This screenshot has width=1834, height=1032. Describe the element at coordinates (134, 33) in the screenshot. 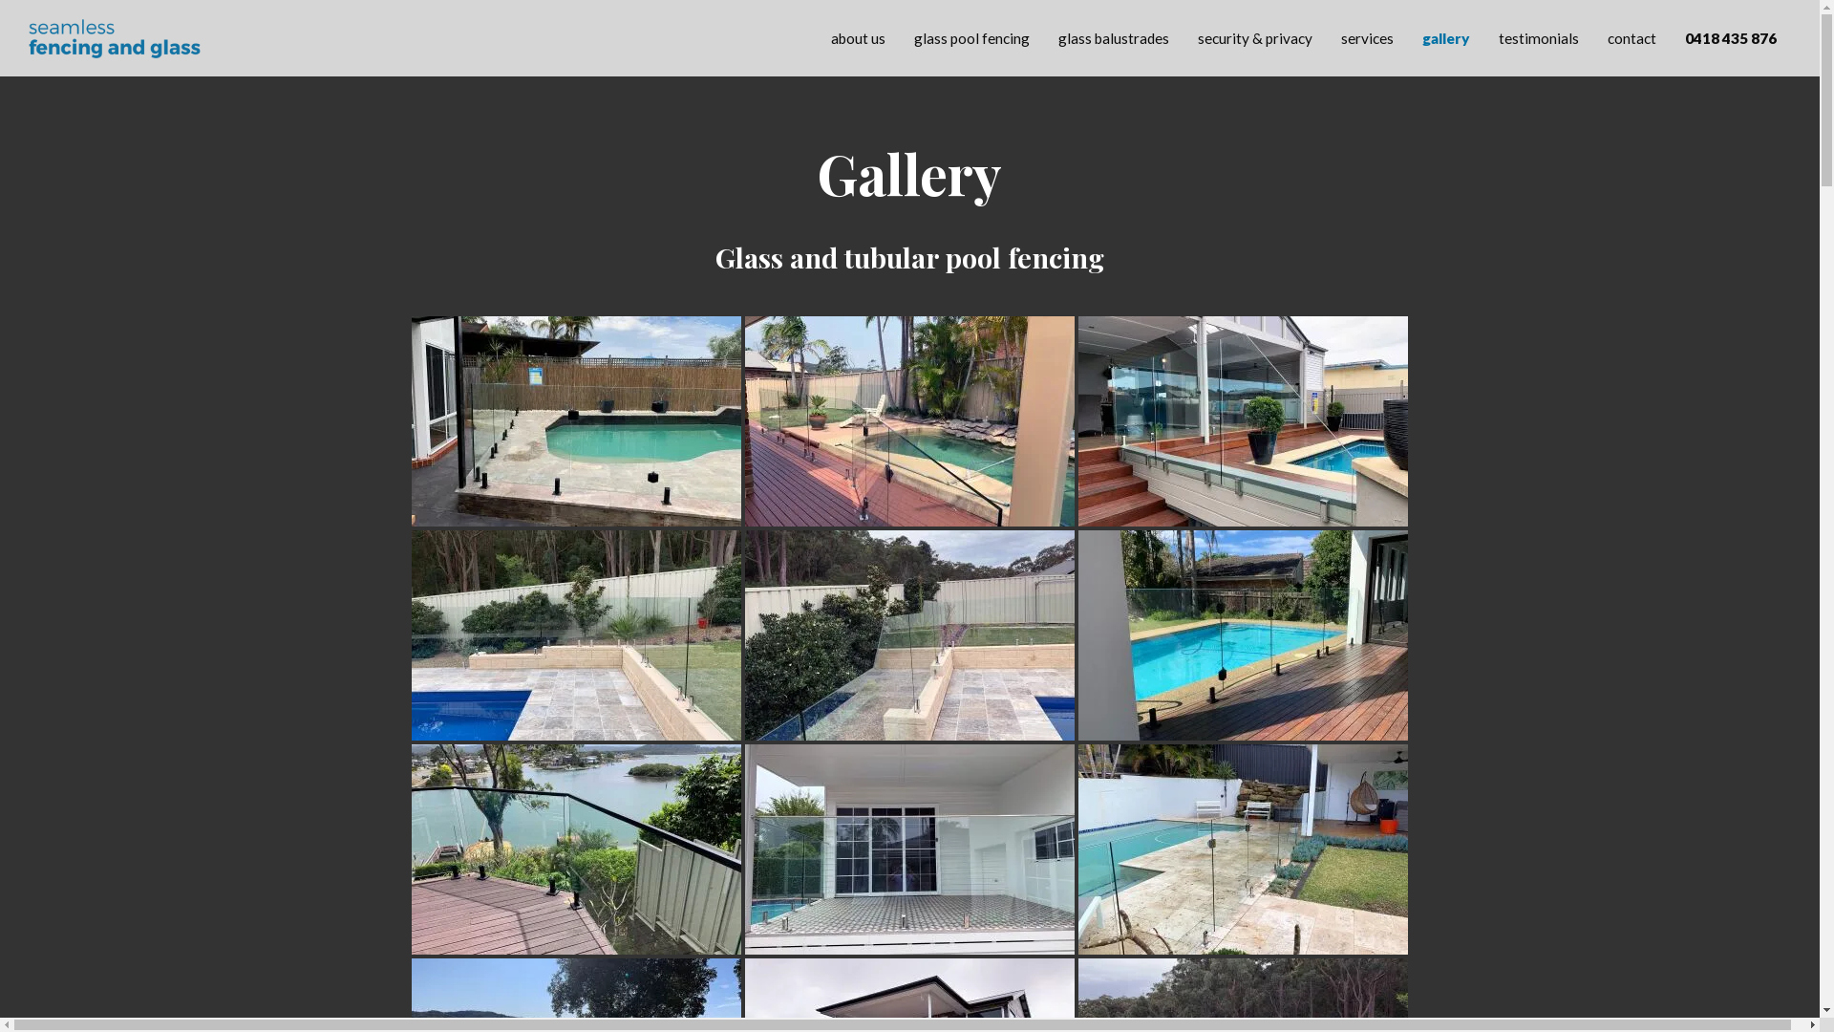

I see `seamless fencing and glass` at that location.